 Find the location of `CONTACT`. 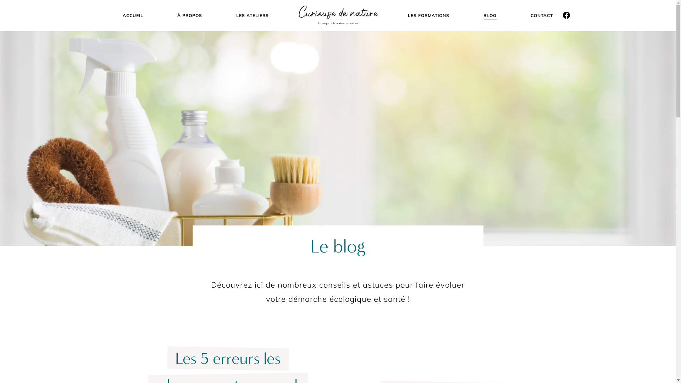

CONTACT is located at coordinates (542, 16).